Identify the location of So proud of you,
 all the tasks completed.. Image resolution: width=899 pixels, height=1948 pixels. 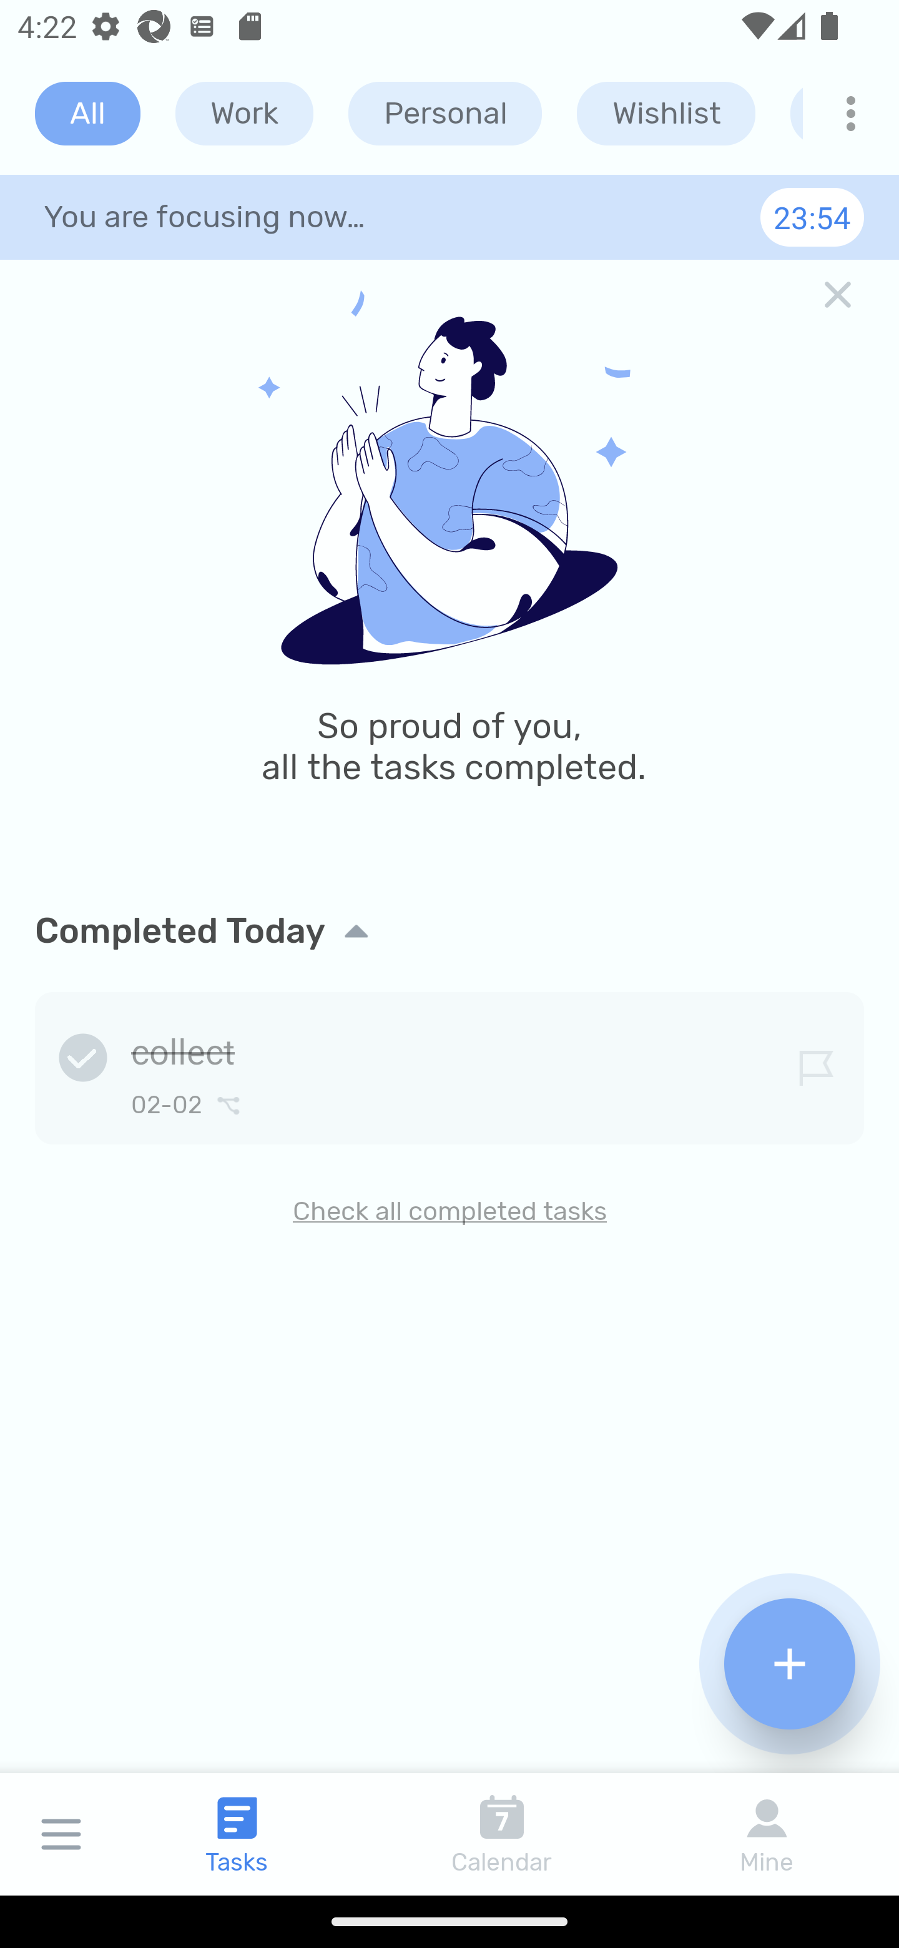
(449, 568).